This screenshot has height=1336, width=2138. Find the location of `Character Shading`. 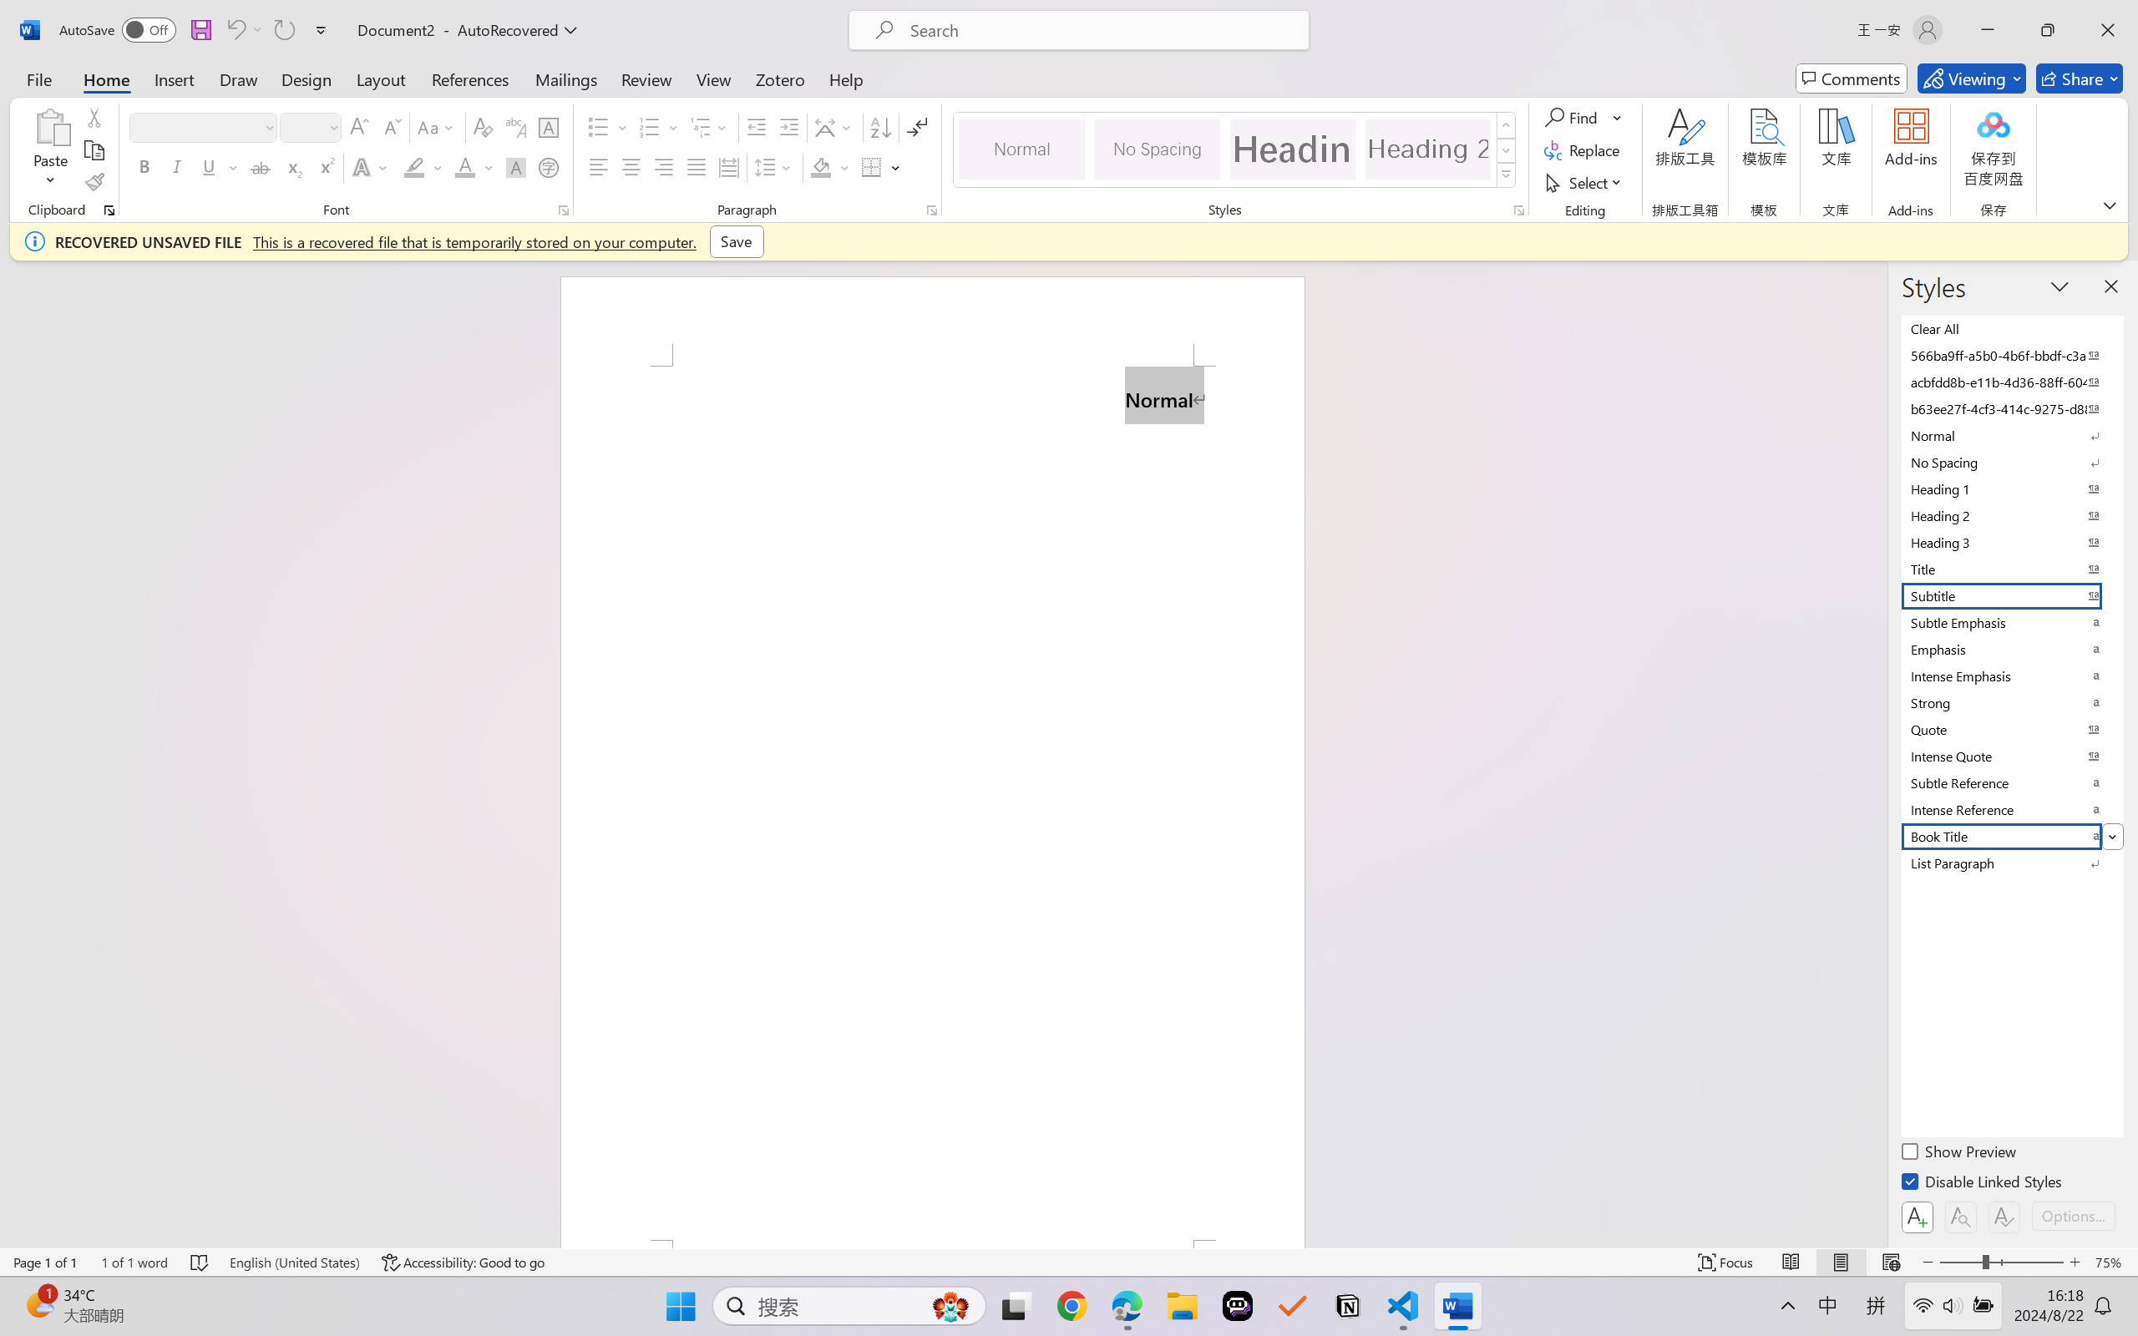

Character Shading is located at coordinates (514, 167).